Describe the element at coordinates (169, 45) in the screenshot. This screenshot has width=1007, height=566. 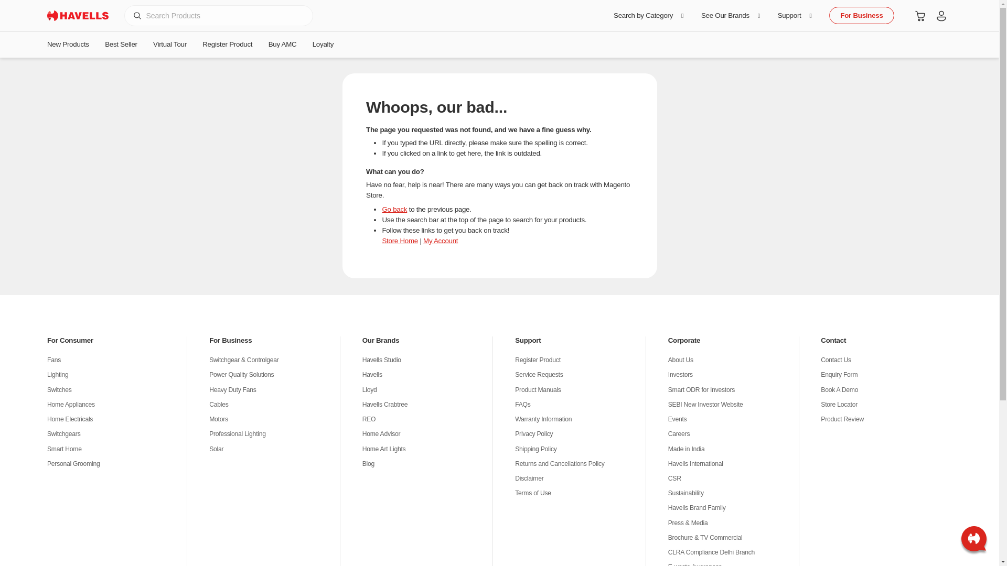
I see `Virtual Tour` at that location.